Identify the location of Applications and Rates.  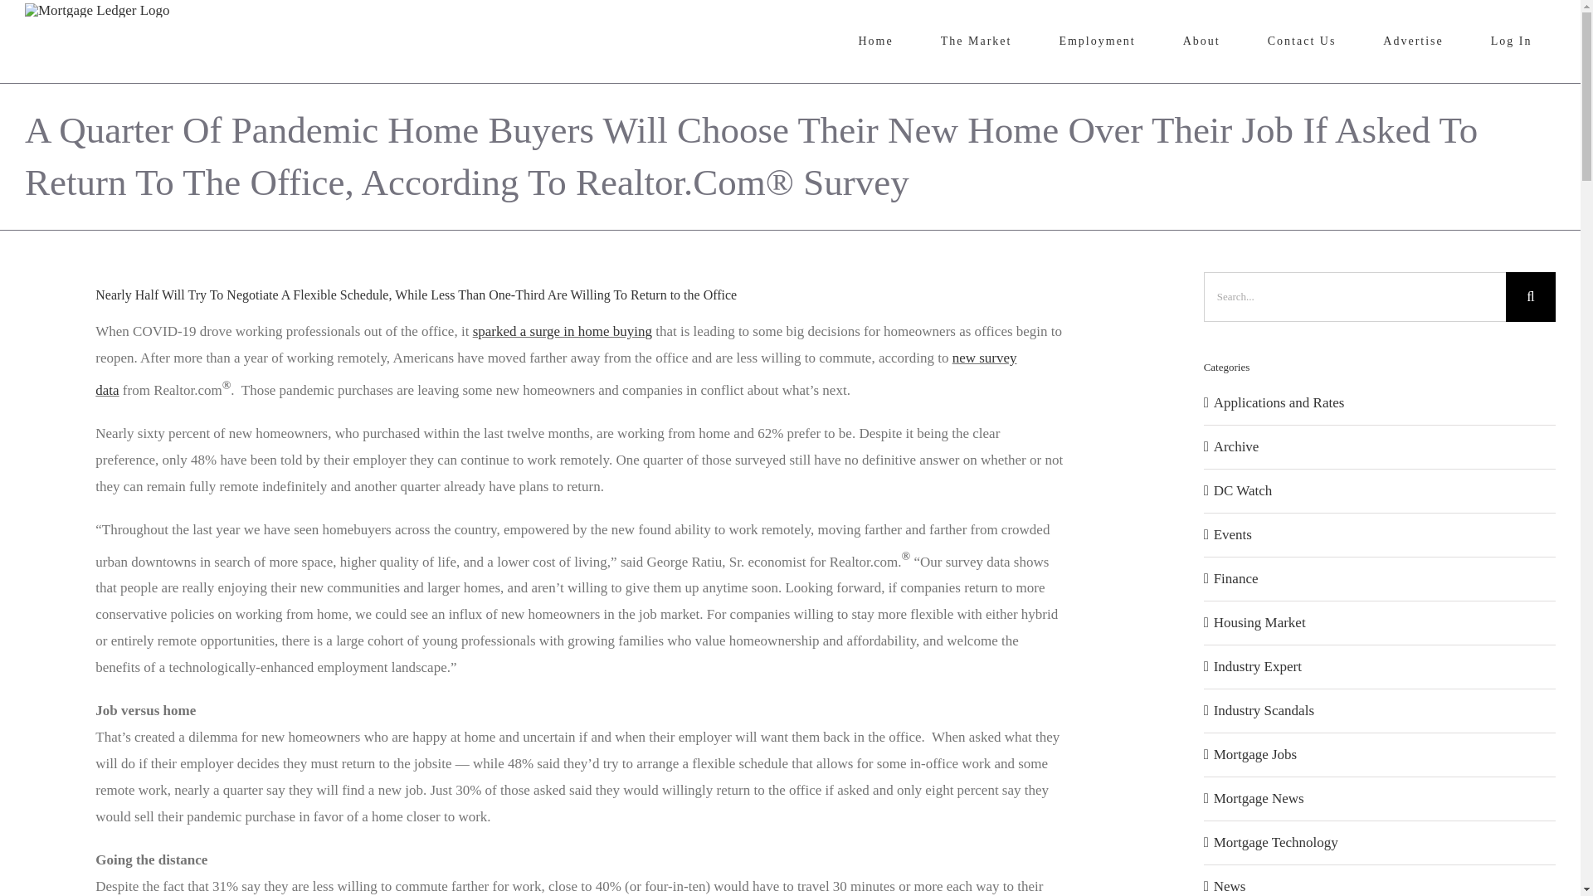
(1381, 403).